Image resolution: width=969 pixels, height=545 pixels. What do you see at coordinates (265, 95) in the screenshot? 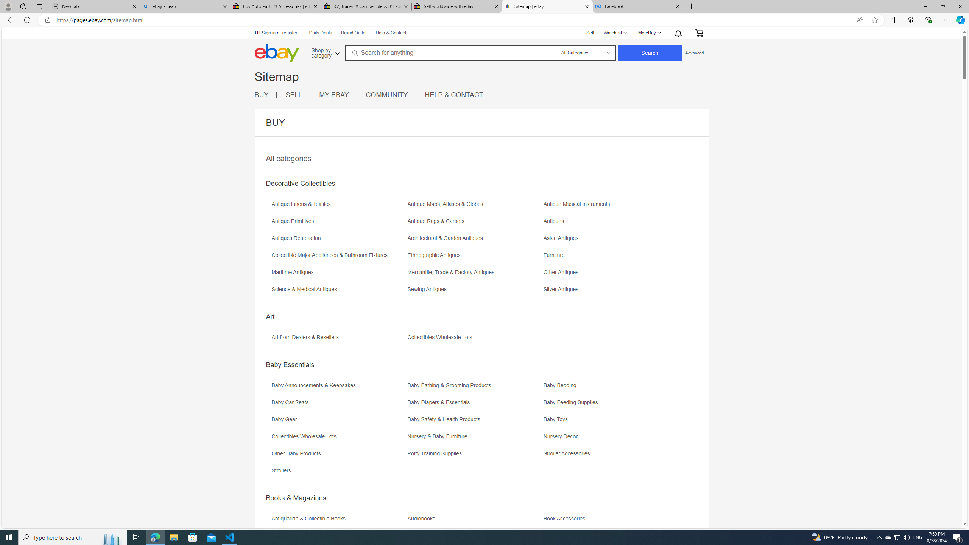
I see `BUY` at bounding box center [265, 95].